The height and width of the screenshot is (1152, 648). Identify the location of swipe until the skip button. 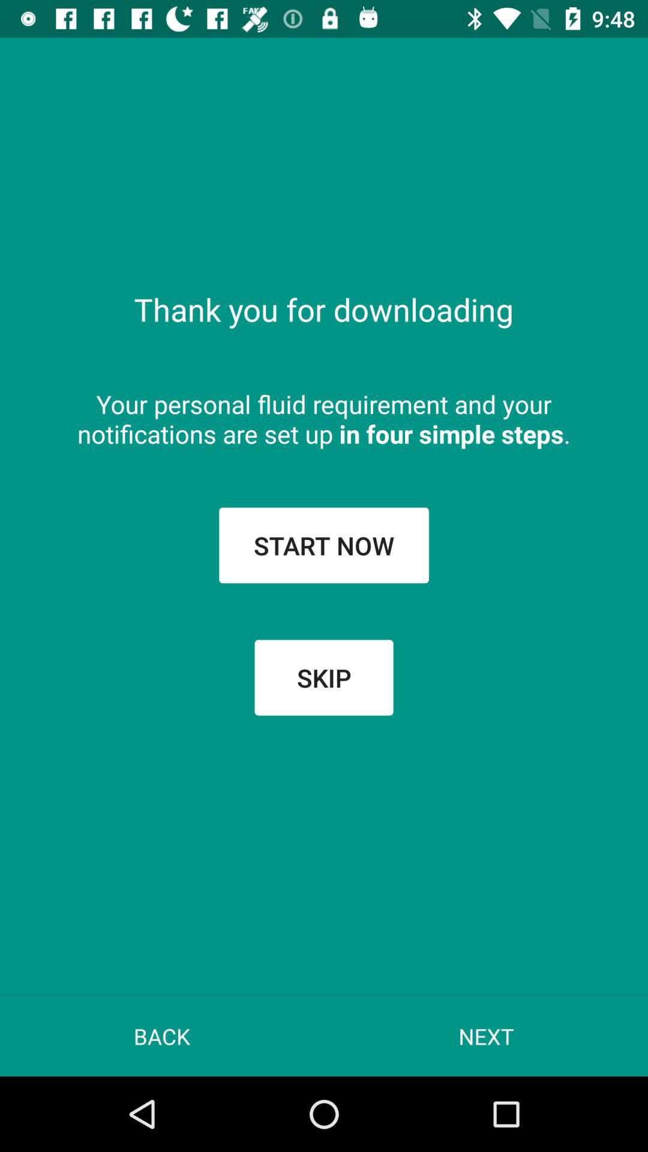
(324, 677).